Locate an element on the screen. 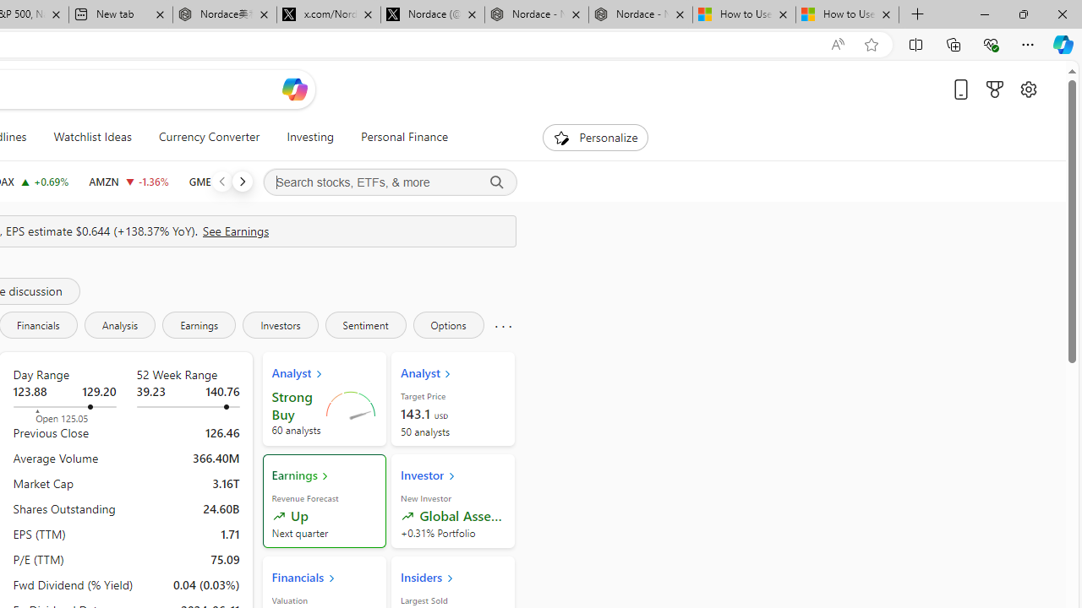  Investors is located at coordinates (281, 324).